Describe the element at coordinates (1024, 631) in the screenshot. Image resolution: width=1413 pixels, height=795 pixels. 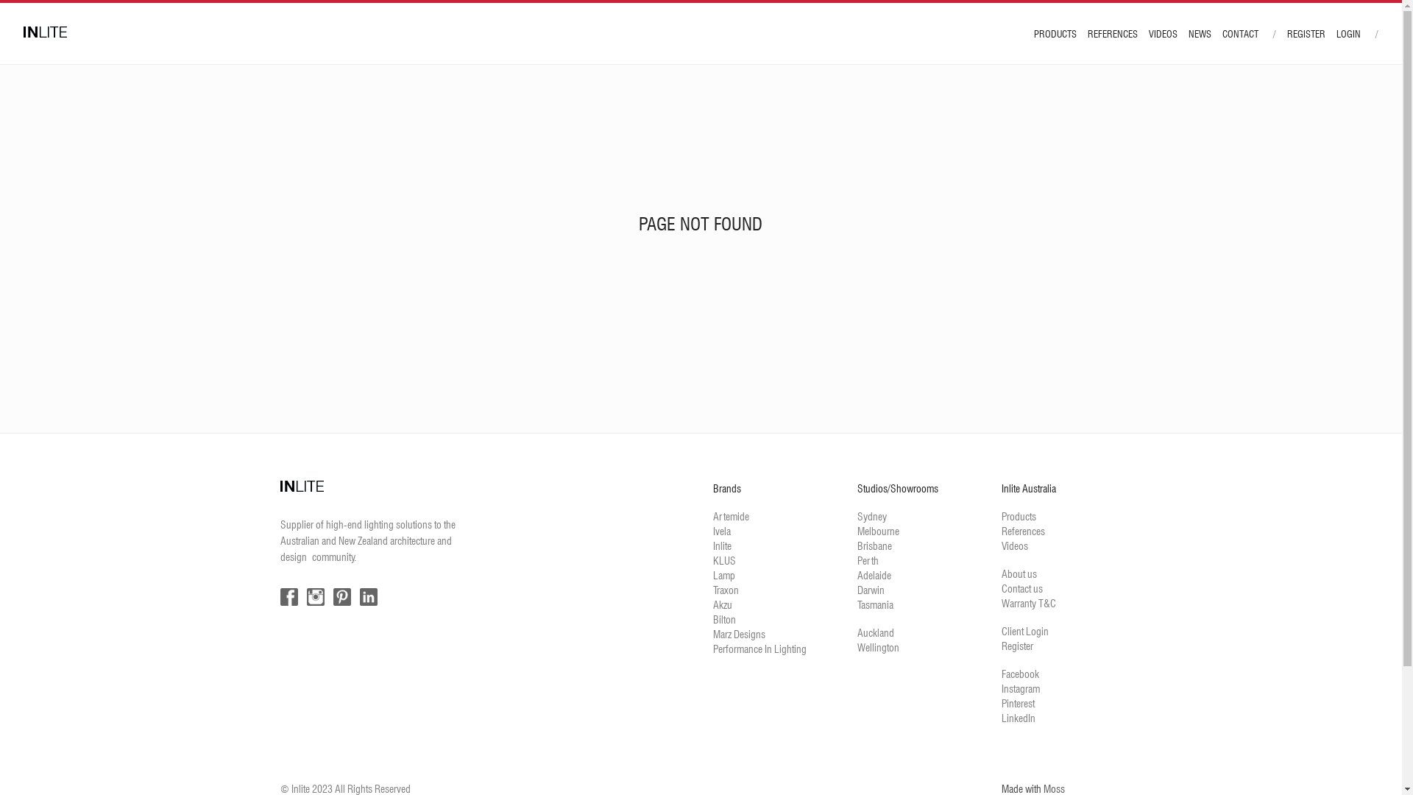
I see `Client Login` at that location.